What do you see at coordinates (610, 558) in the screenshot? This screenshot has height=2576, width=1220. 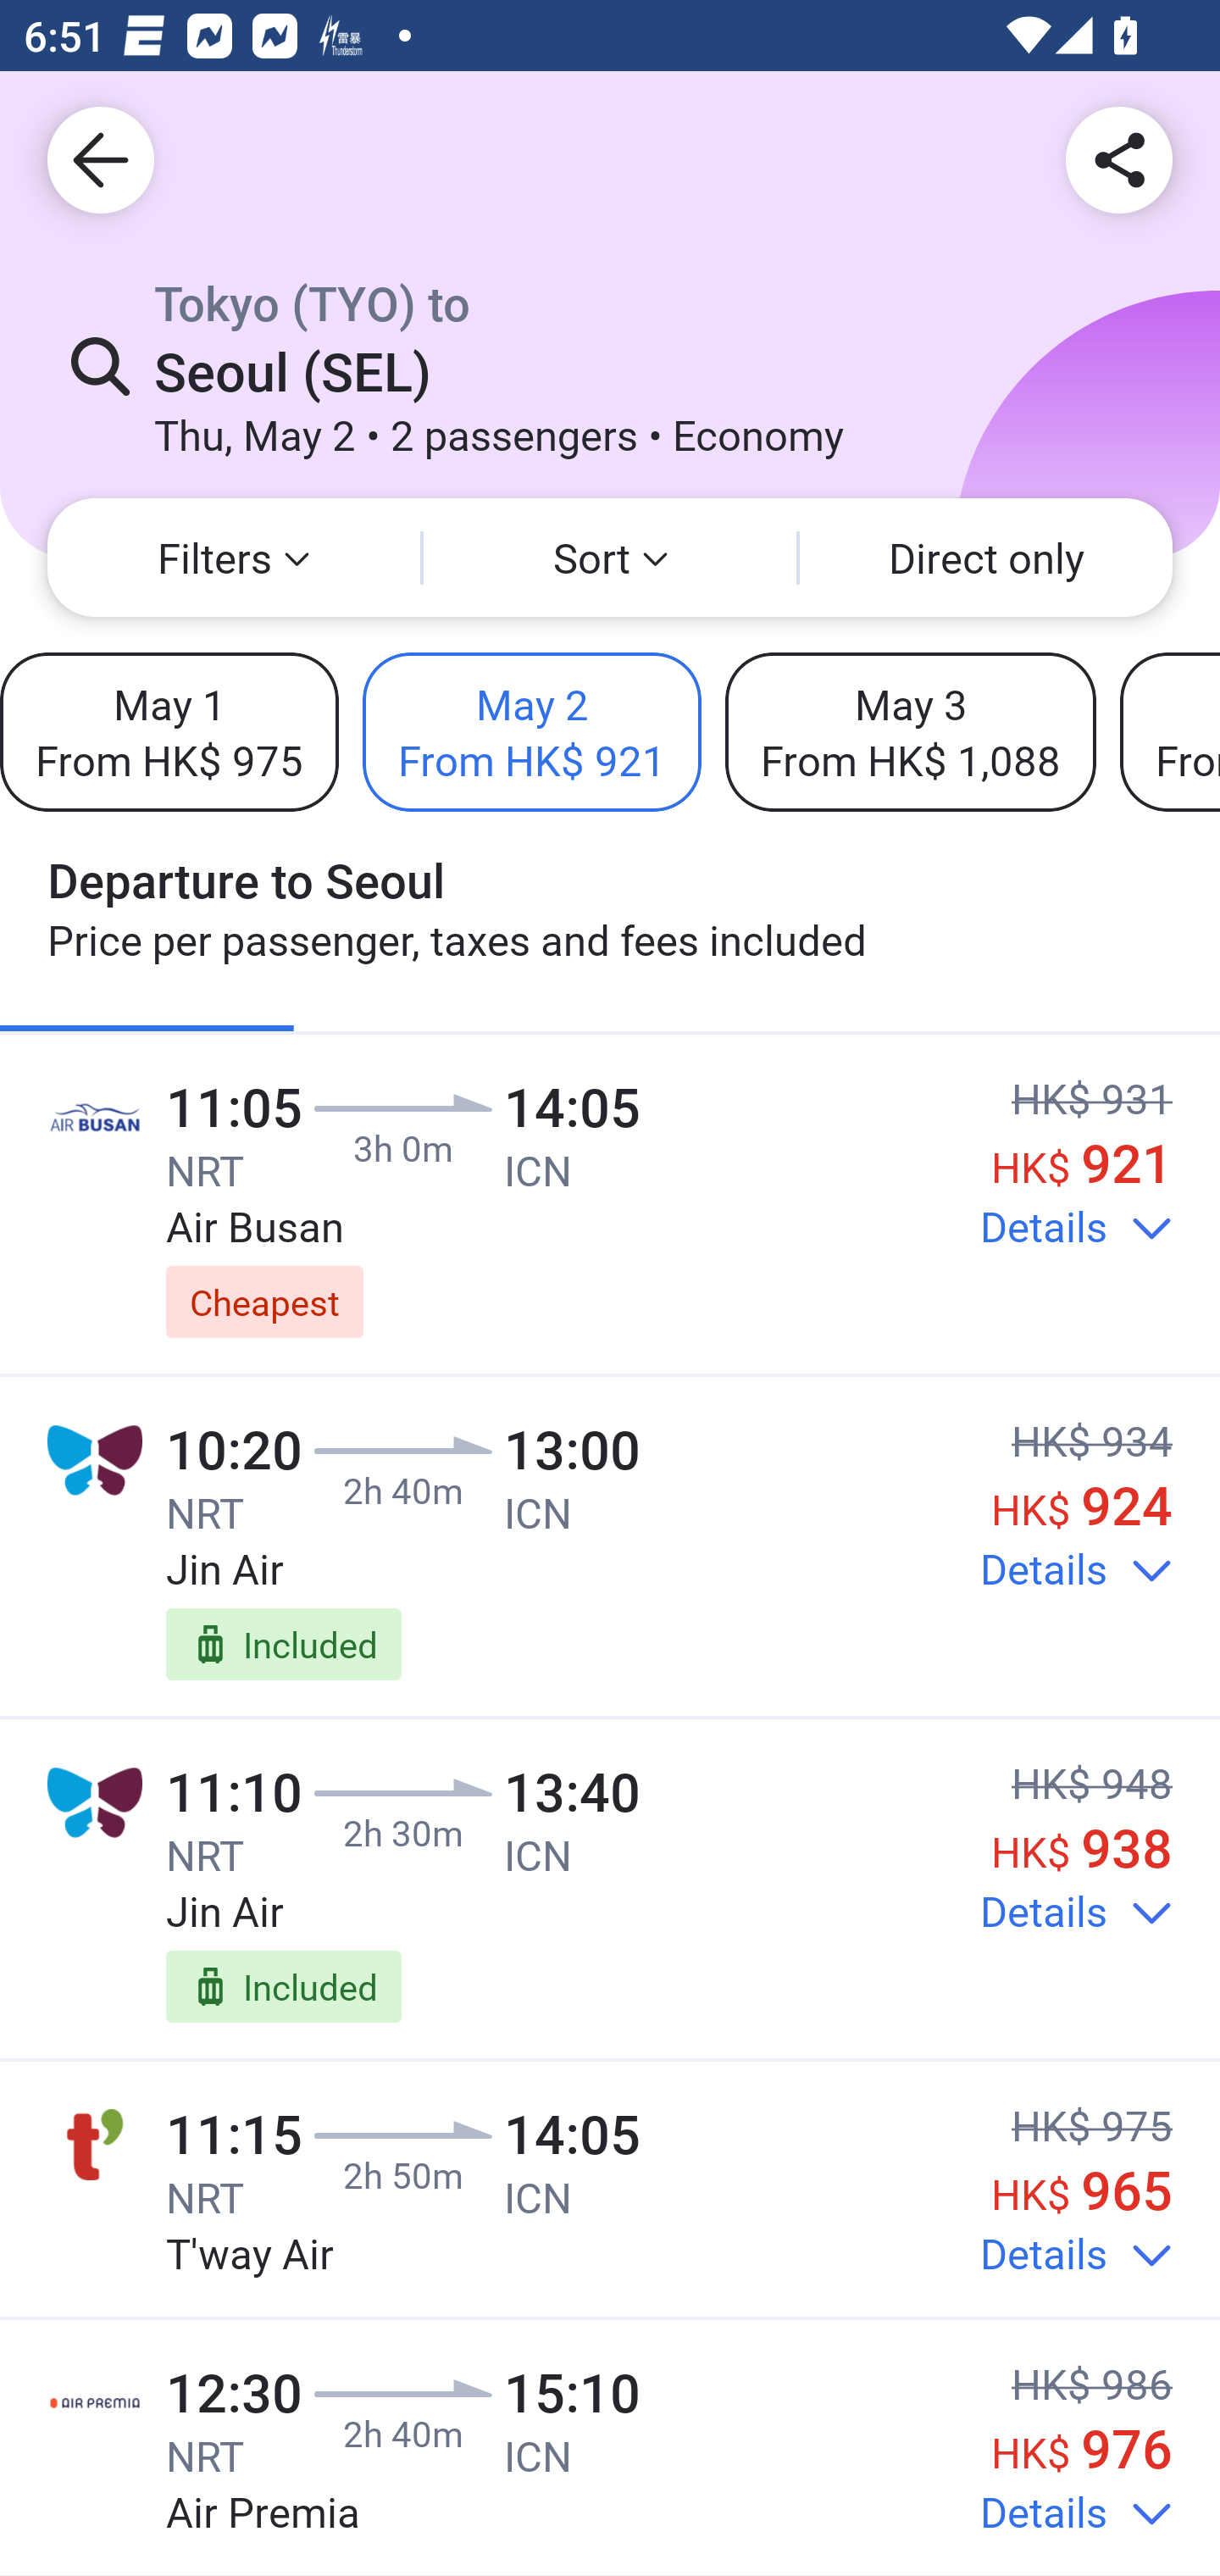 I see `Sort` at bounding box center [610, 558].